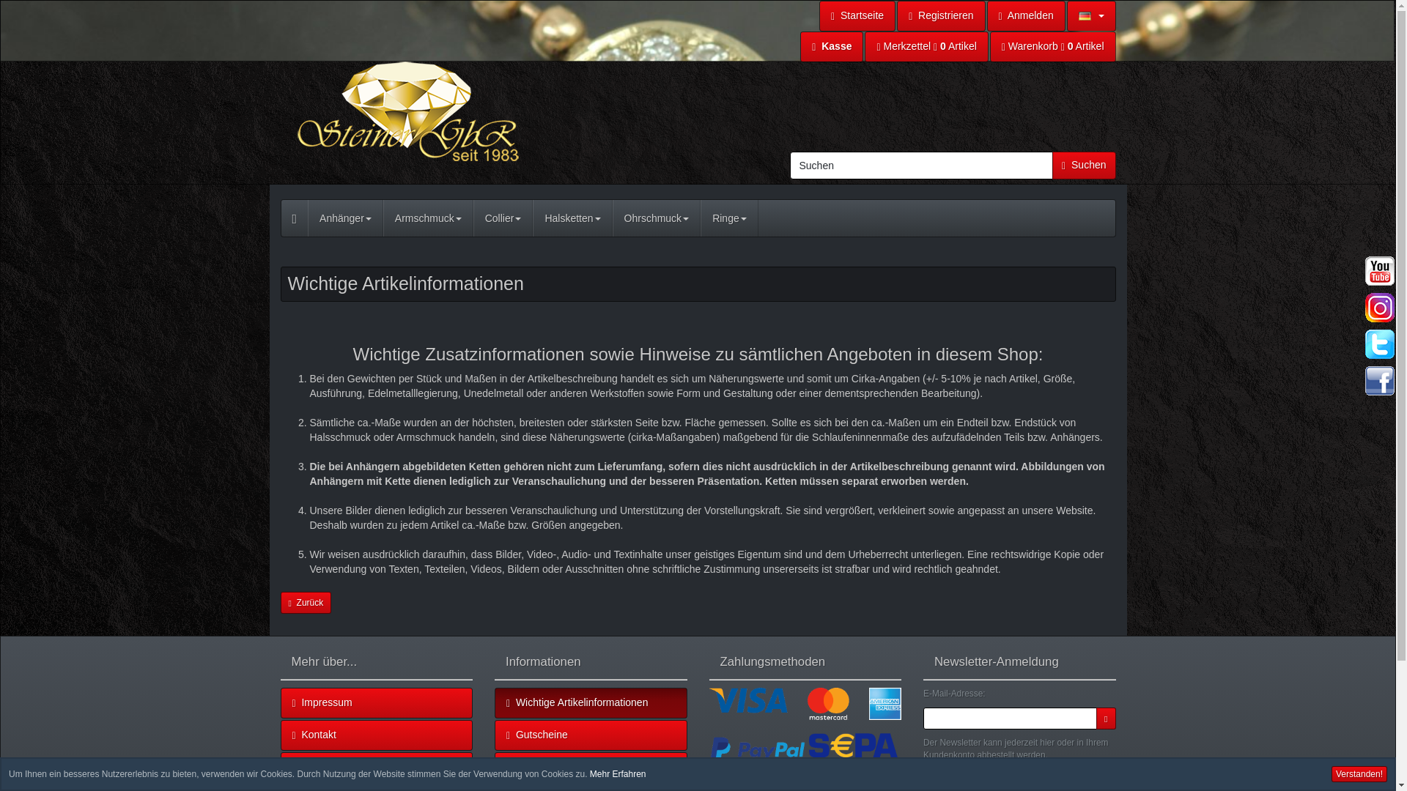 This screenshot has height=791, width=1407. I want to click on Suchen, so click(922, 166).